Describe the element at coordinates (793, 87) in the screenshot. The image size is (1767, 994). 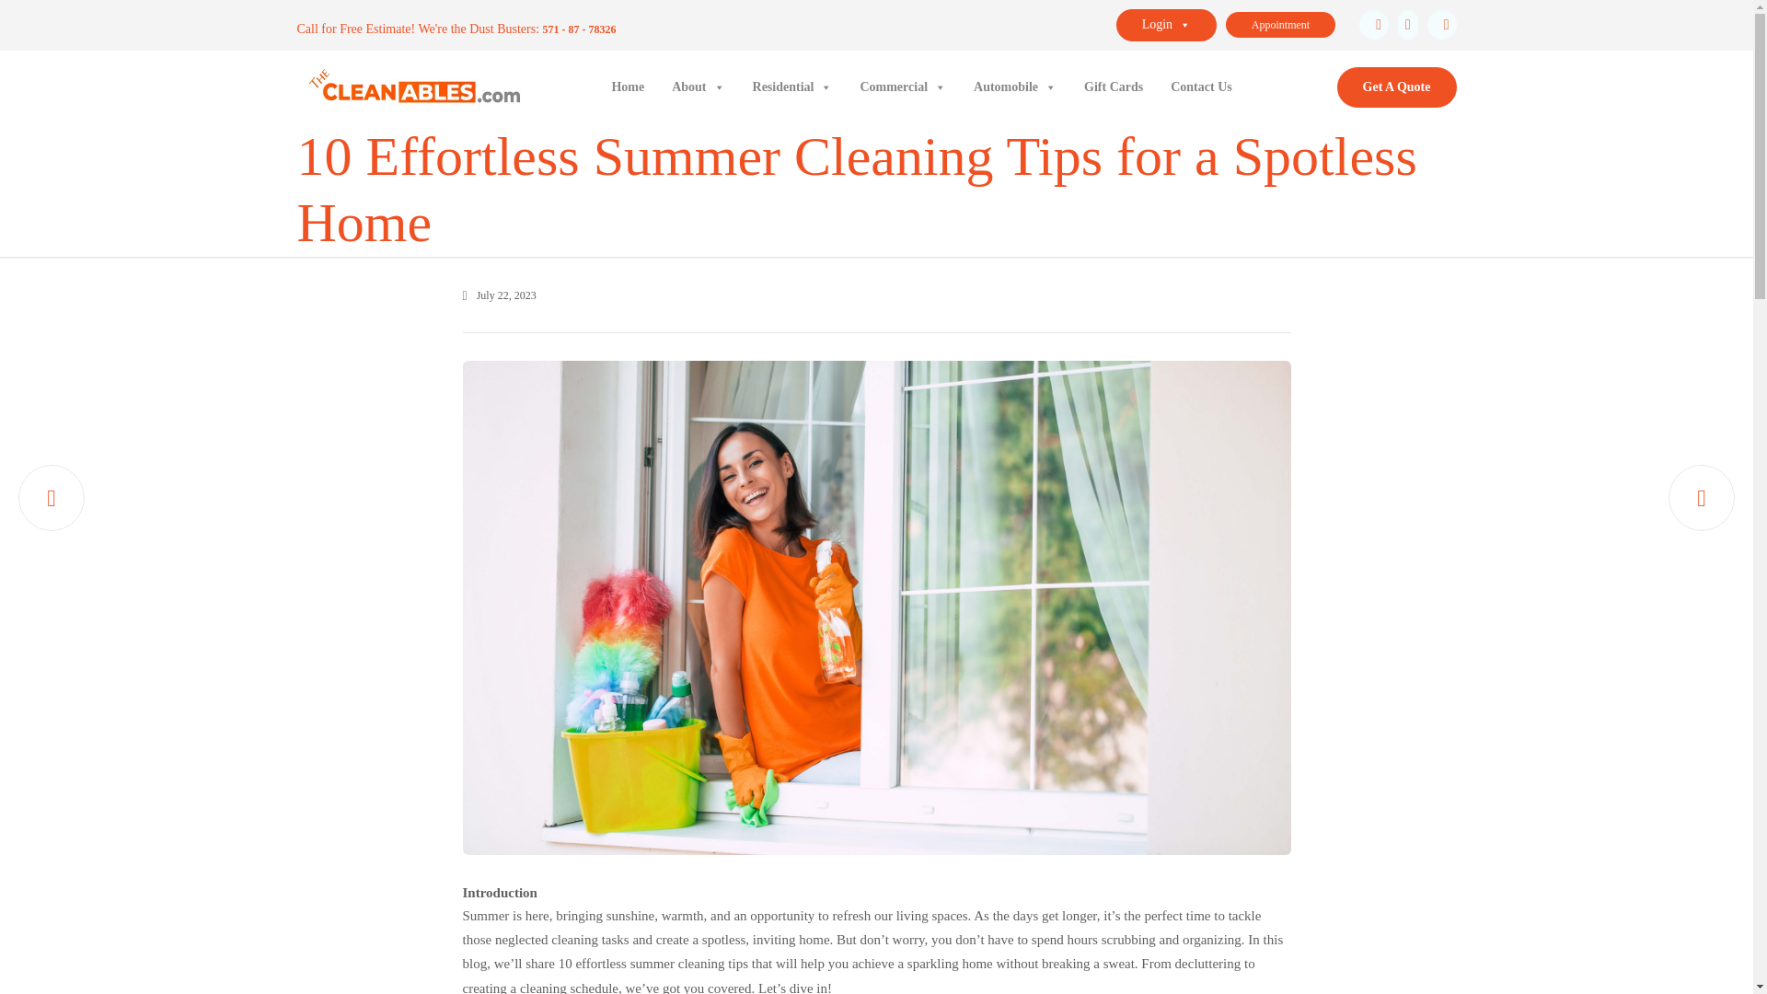
I see `Residential` at that location.